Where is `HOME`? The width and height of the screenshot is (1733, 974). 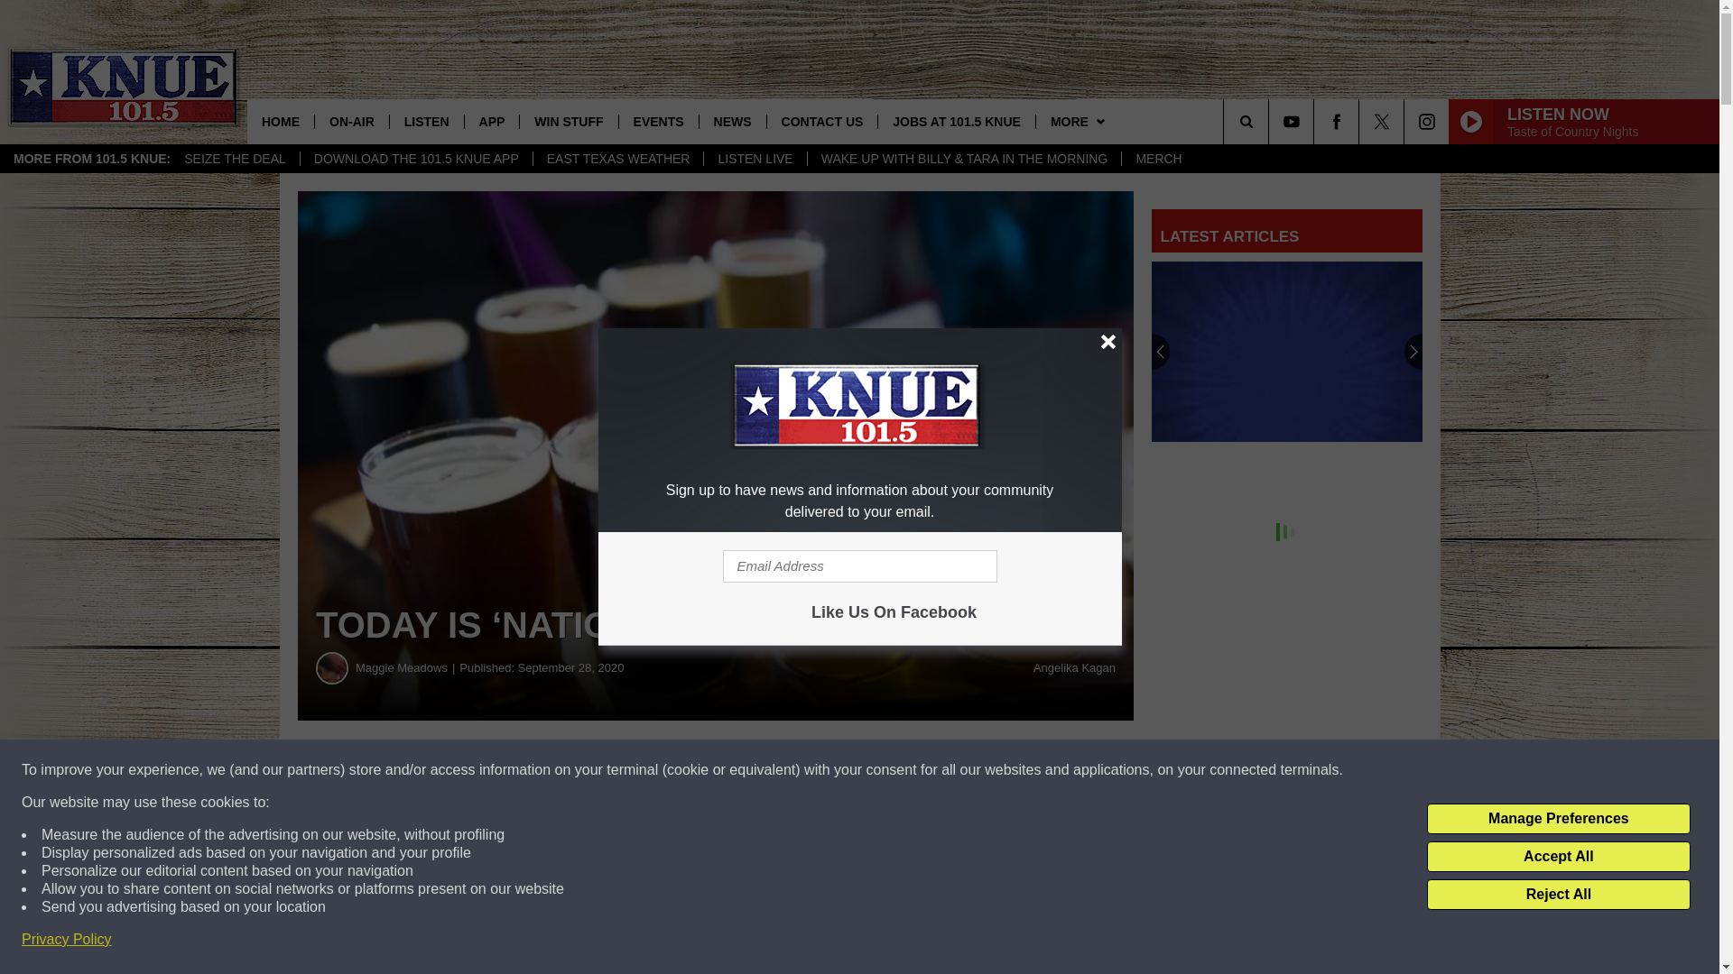 HOME is located at coordinates (280, 121).